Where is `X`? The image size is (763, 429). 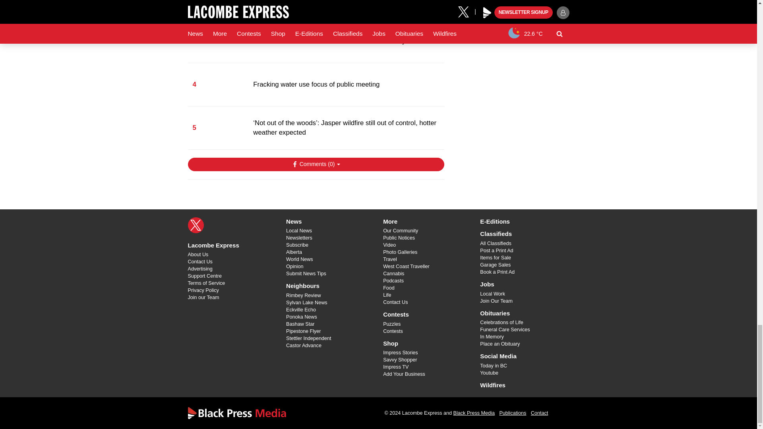
X is located at coordinates (196, 225).